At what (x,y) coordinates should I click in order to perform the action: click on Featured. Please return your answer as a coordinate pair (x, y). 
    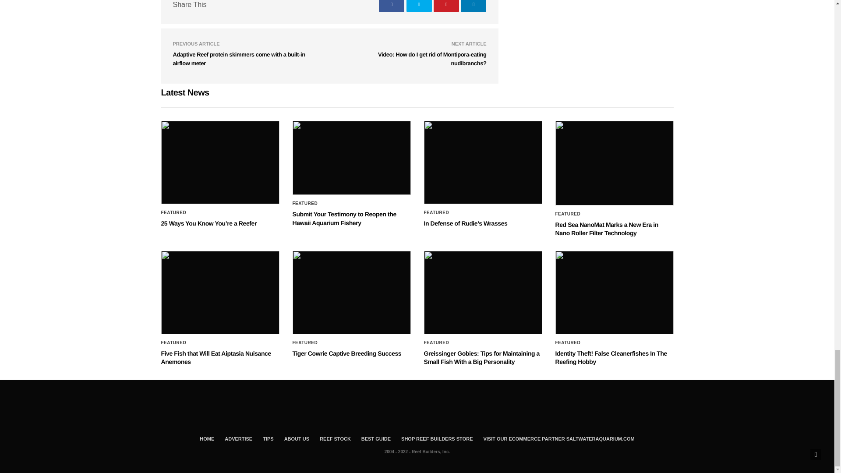
    Looking at the image, I should click on (174, 213).